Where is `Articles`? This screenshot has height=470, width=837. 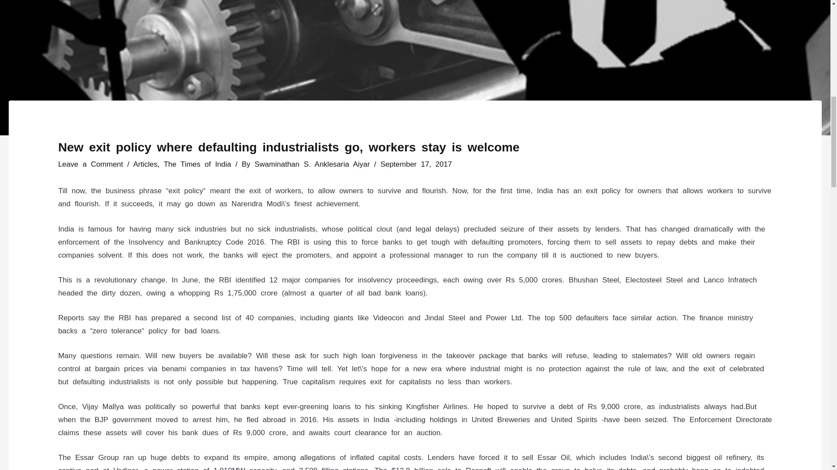
Articles is located at coordinates (146, 164).